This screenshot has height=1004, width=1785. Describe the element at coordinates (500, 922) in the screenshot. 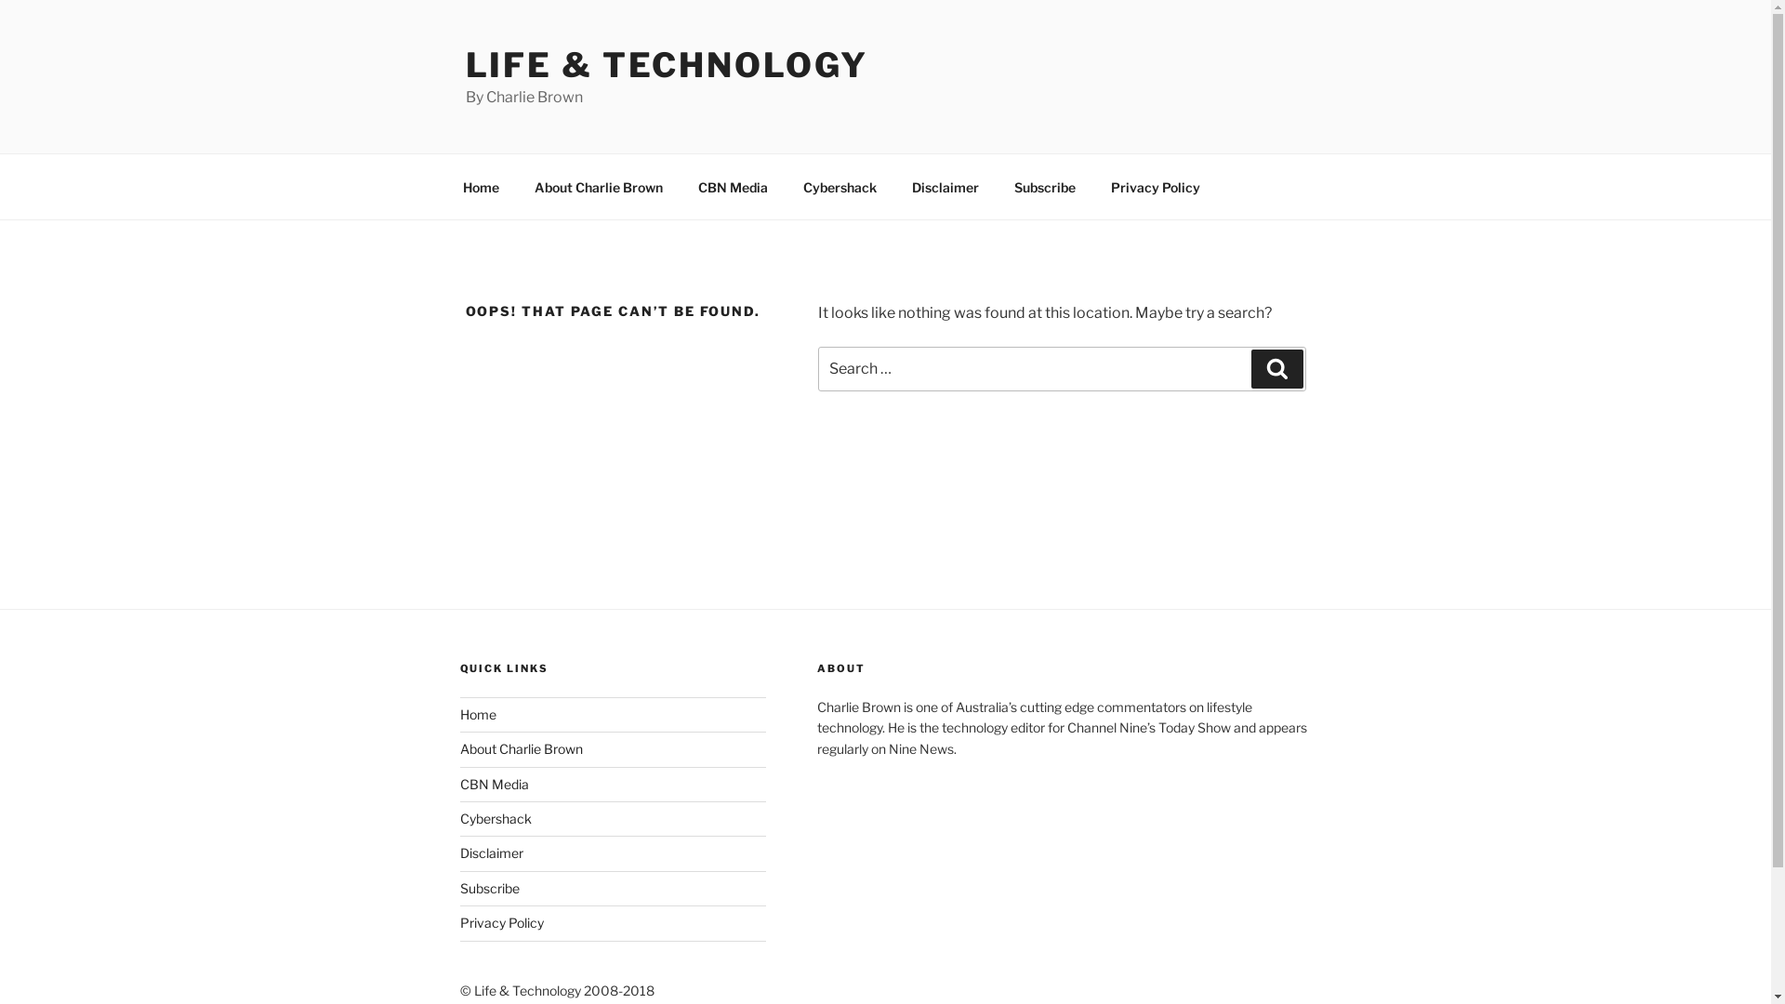

I see `Privacy Policy` at that location.